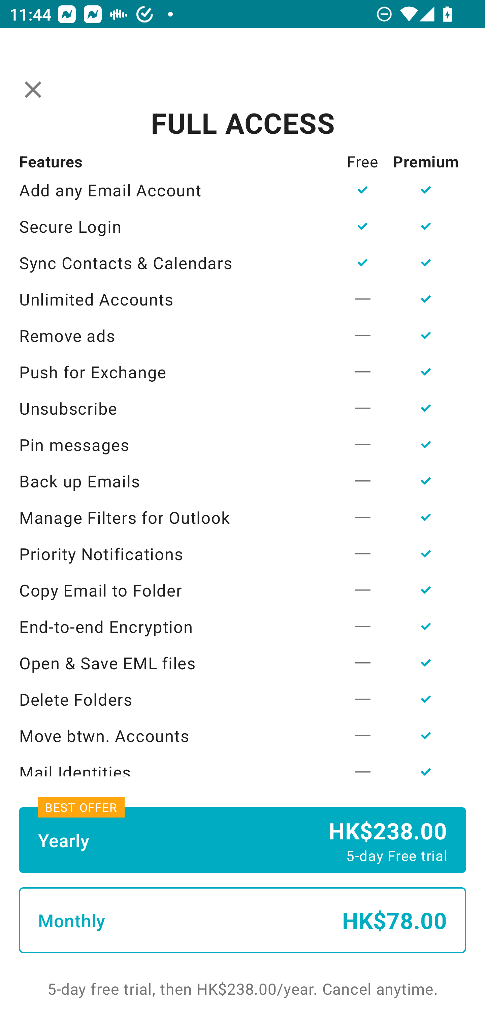 This screenshot has width=485, height=1024. I want to click on Yearly HK$238.00 5-day Free trial, so click(243, 840).